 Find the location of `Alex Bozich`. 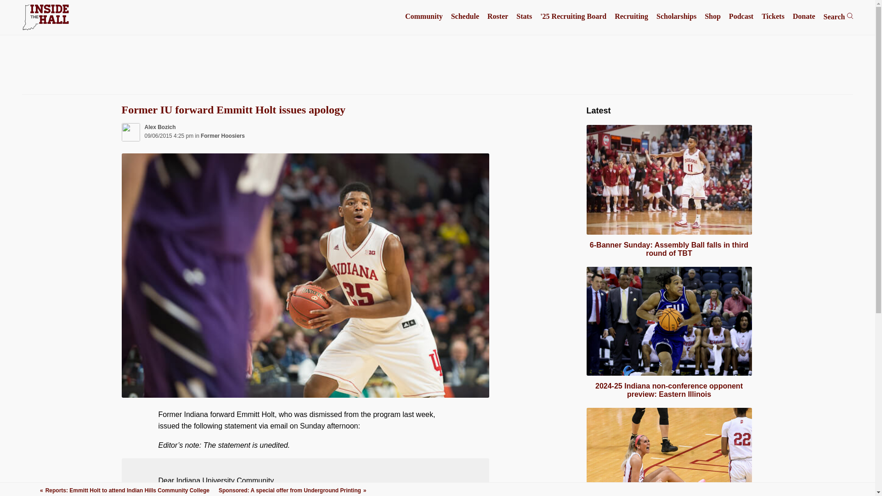

Alex Bozich is located at coordinates (160, 127).